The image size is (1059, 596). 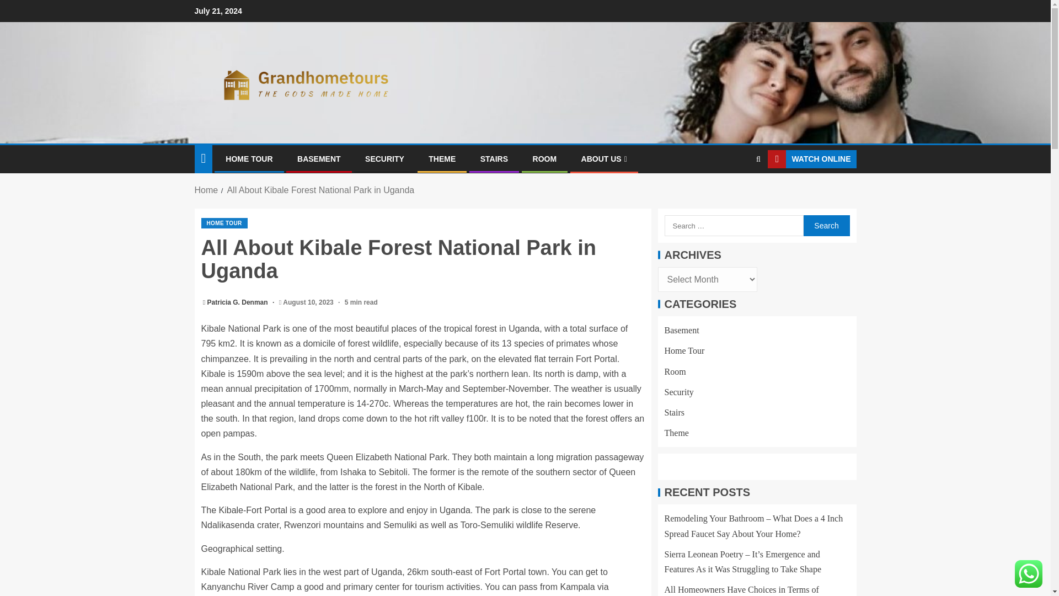 I want to click on STAIRS, so click(x=494, y=158).